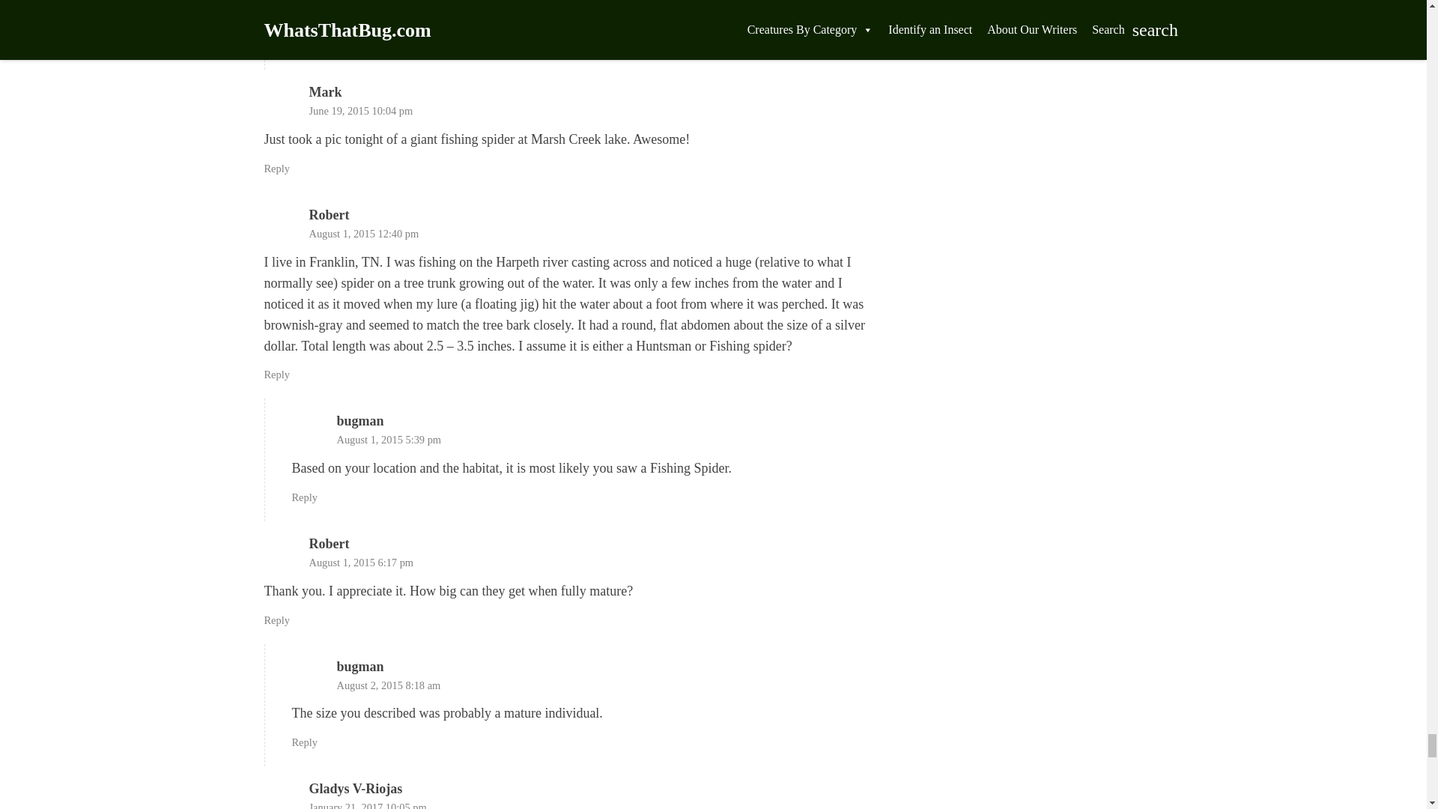 The width and height of the screenshot is (1438, 809). I want to click on August 2, 2015 8:18 am, so click(389, 685).